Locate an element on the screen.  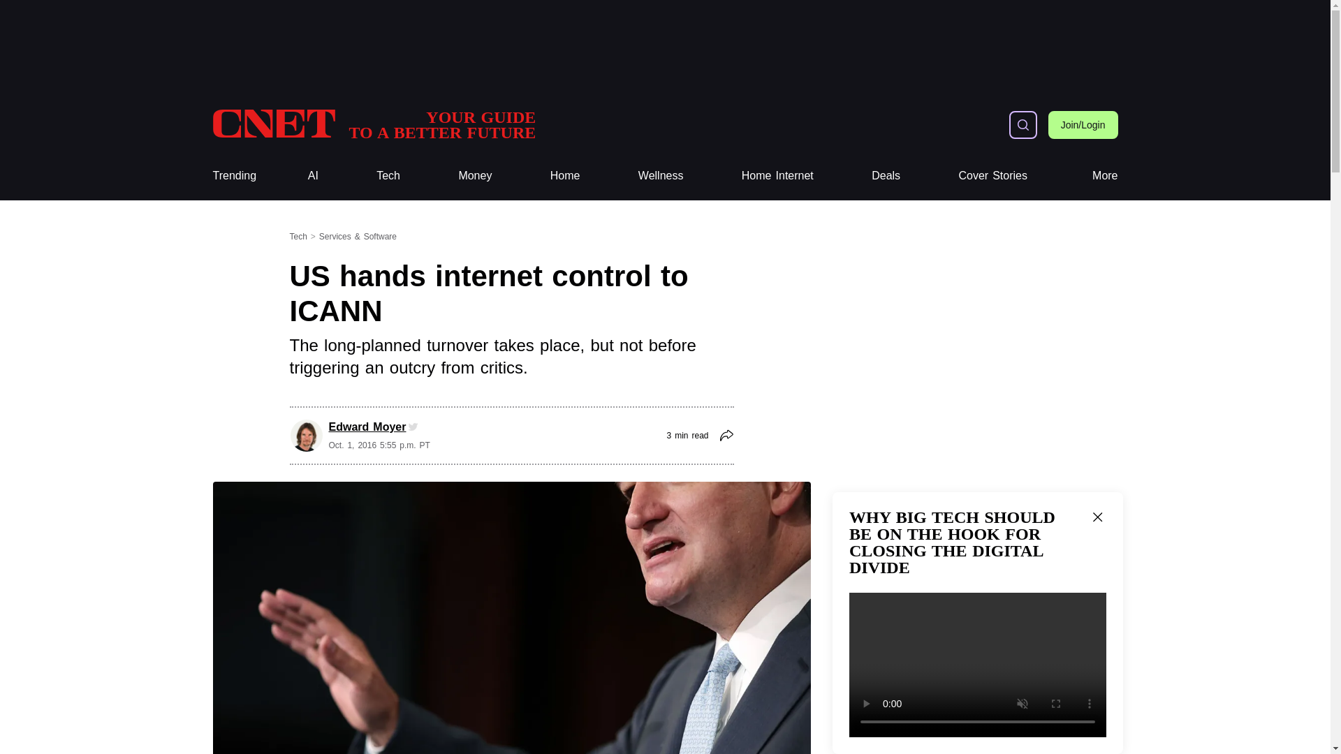
CNET is located at coordinates (373, 124).